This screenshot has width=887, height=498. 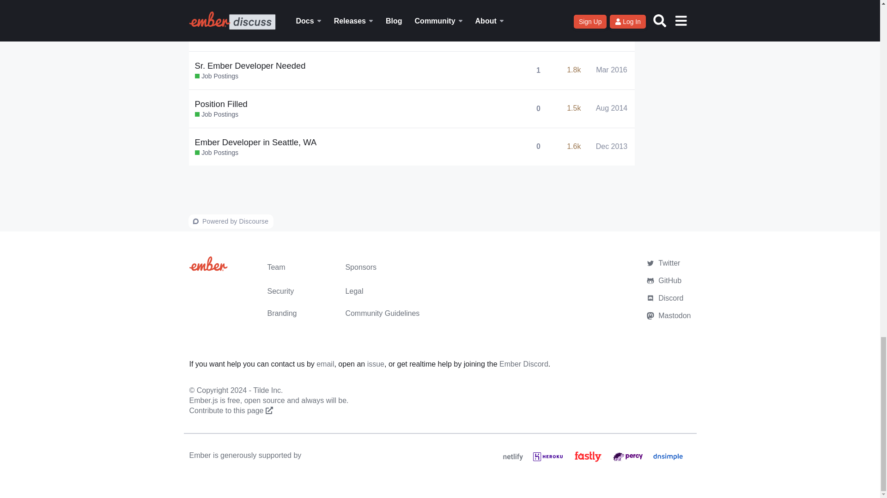 What do you see at coordinates (538, 70) in the screenshot?
I see `1` at bounding box center [538, 70].